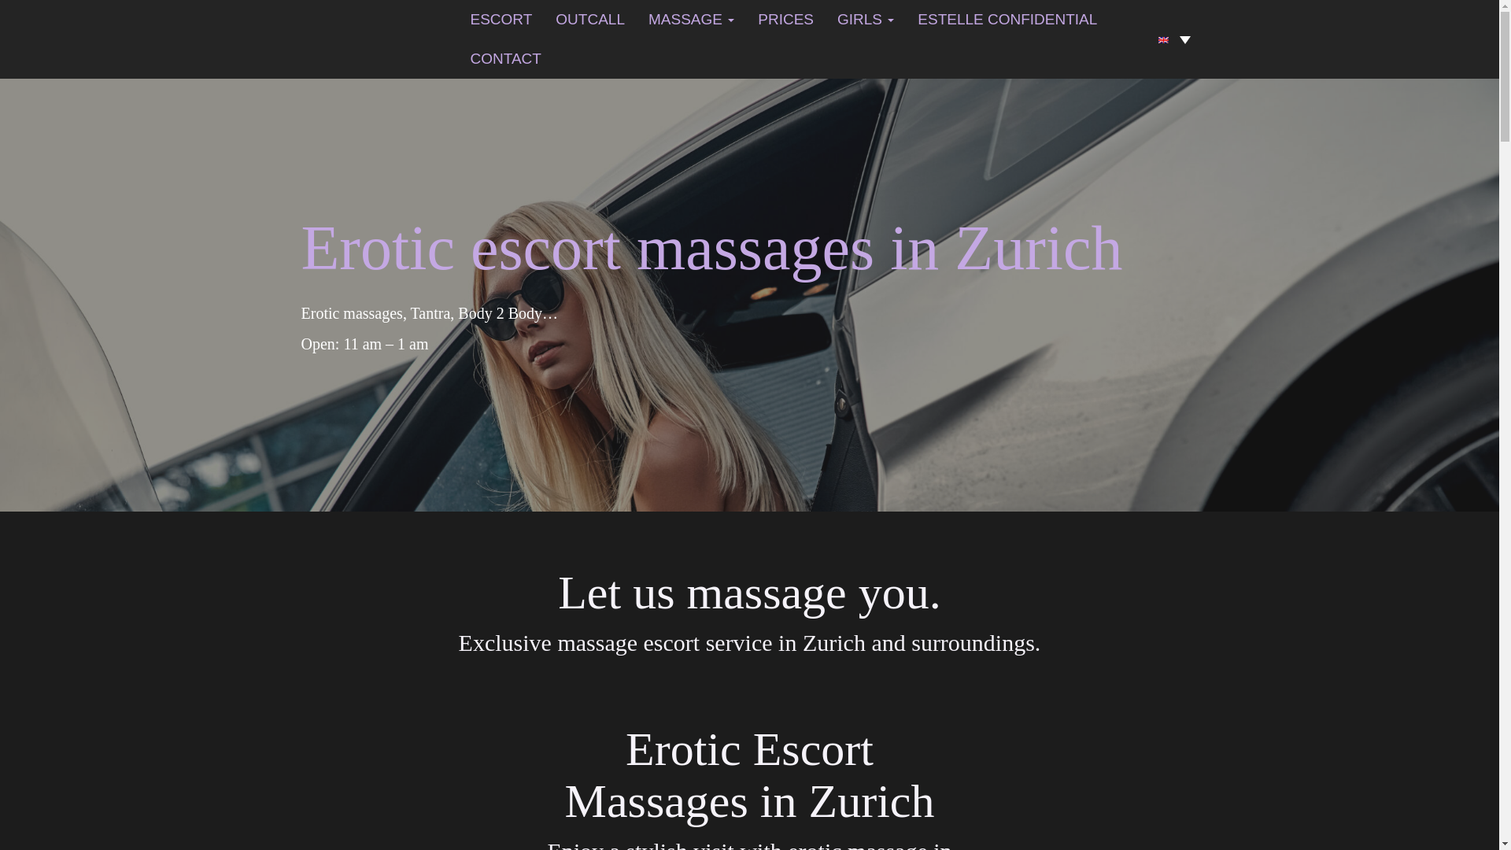 The height and width of the screenshot is (850, 1511). Describe the element at coordinates (505, 58) in the screenshot. I see `Contact` at that location.